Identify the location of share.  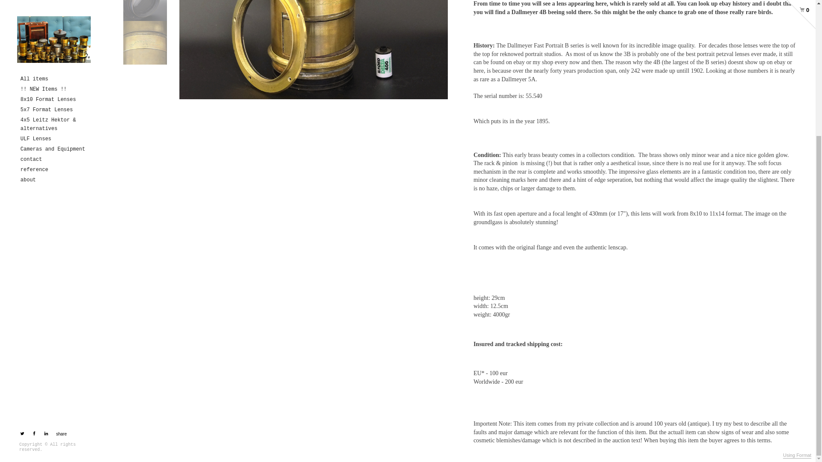
(60, 247).